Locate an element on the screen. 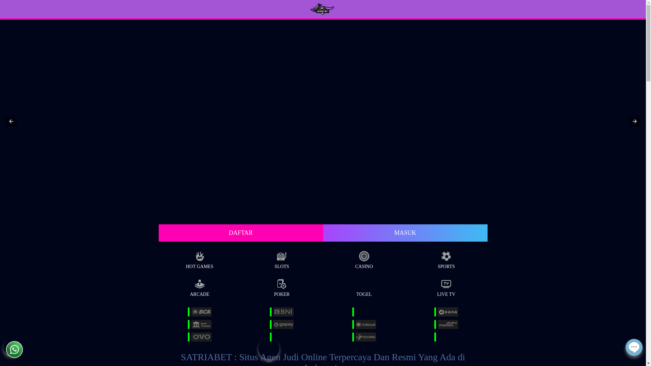 Image resolution: width=651 pixels, height=366 pixels. Live Chat is located at coordinates (634, 352).